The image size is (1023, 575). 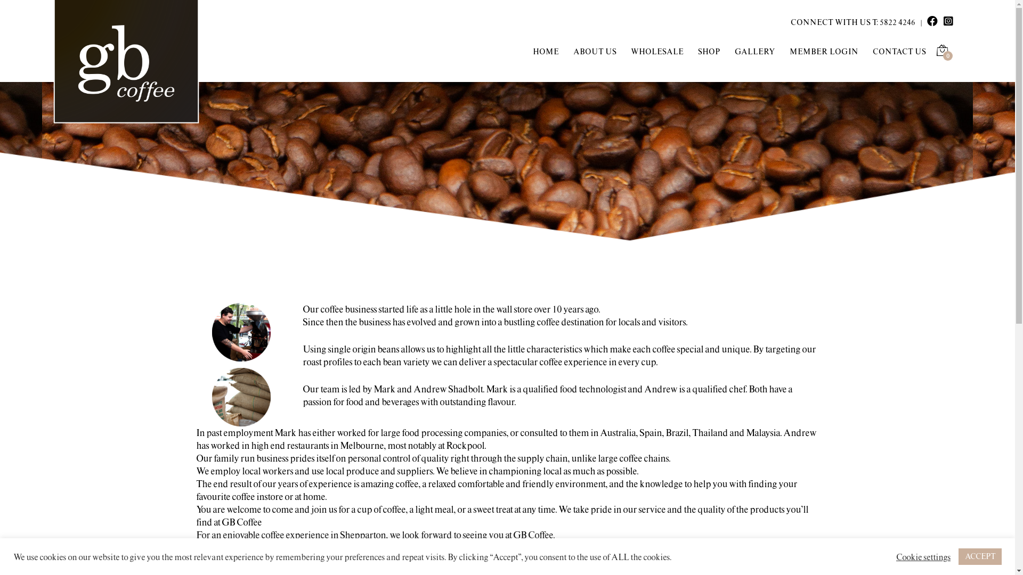 I want to click on Instagram, so click(x=612, y=376).